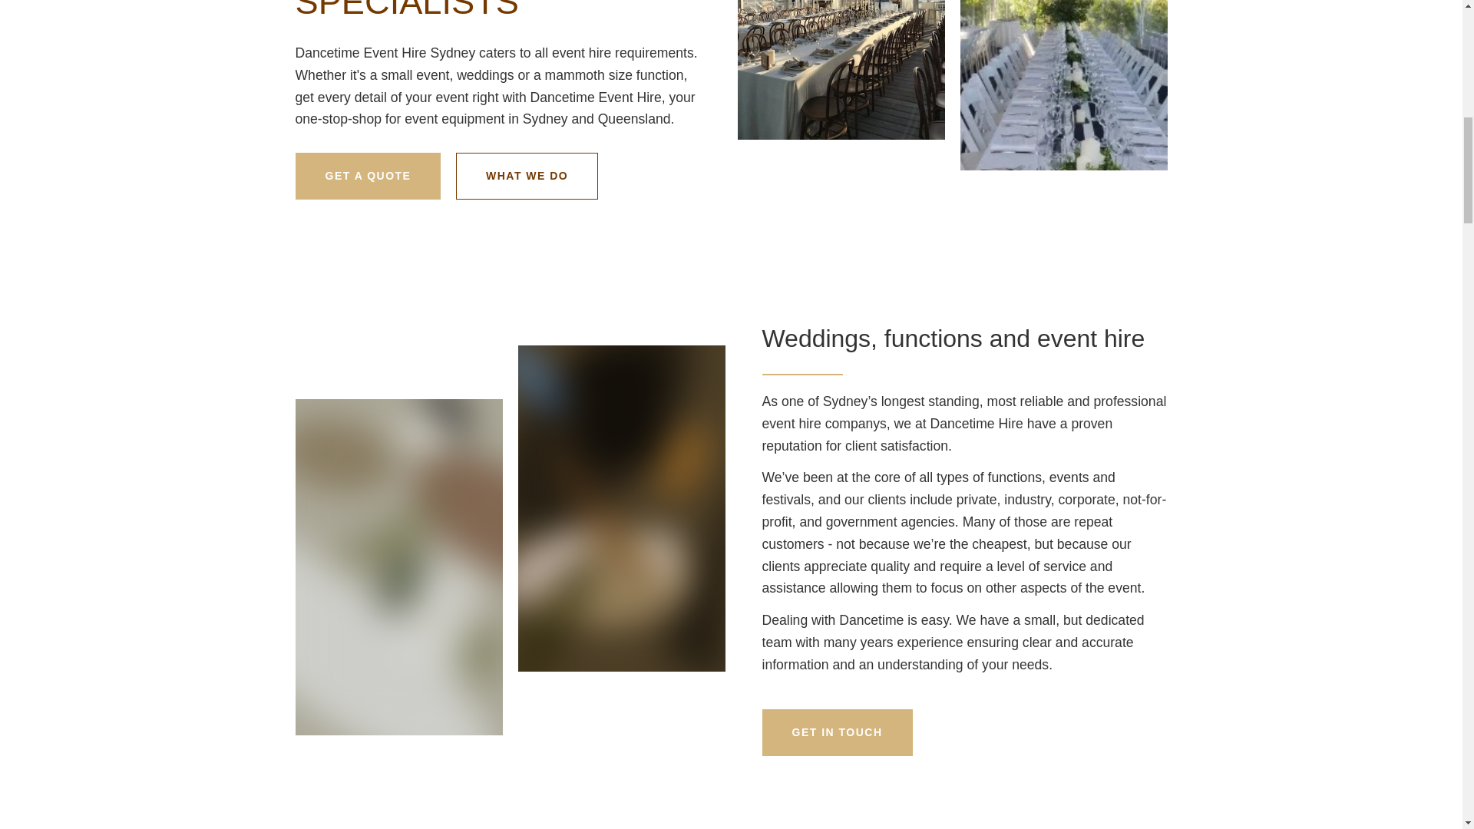 The width and height of the screenshot is (1474, 829). I want to click on GET IN TOUCH, so click(837, 732).